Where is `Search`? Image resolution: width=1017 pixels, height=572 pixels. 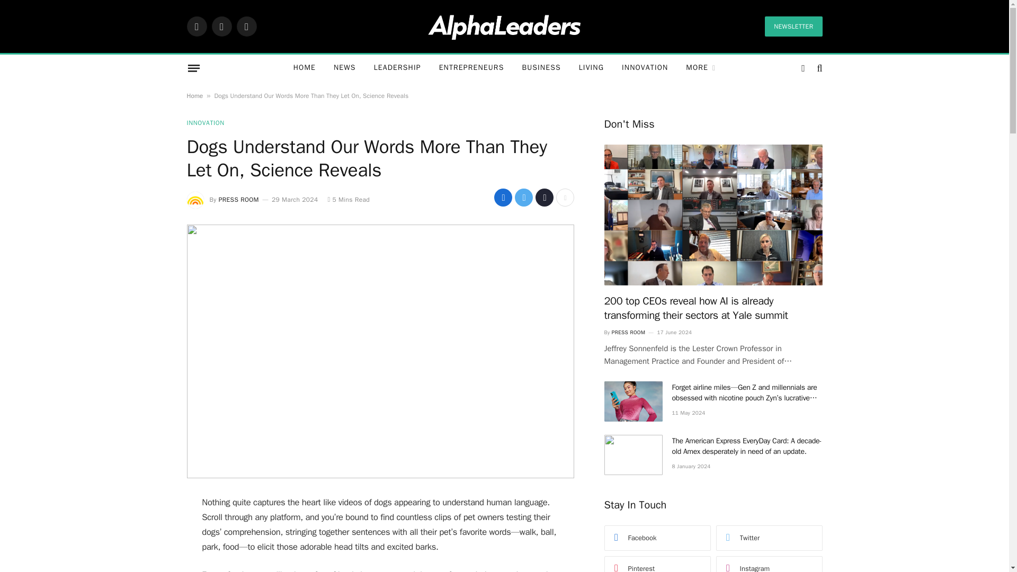
Search is located at coordinates (818, 68).